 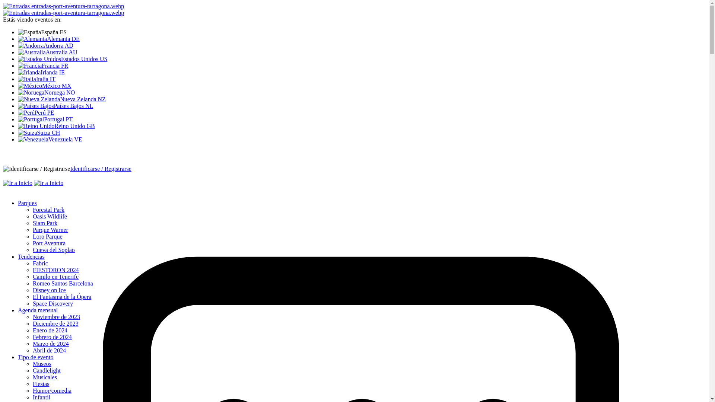 What do you see at coordinates (362, 99) in the screenshot?
I see `Nueva Zelanda NZ` at bounding box center [362, 99].